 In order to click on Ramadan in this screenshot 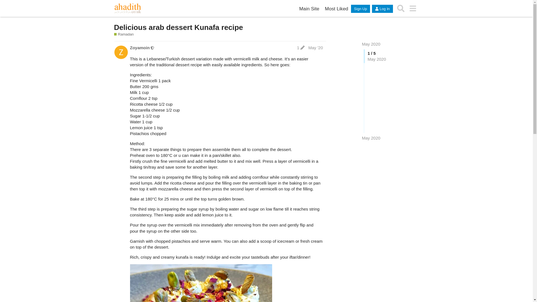, I will do `click(124, 34)`.